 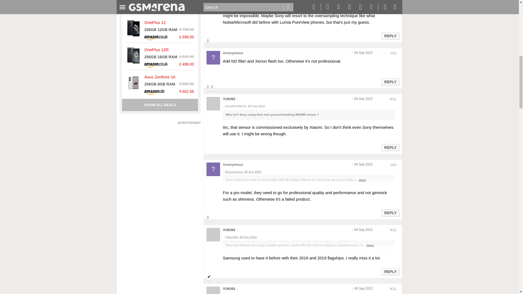 I want to click on Reply to this post, so click(x=390, y=213).